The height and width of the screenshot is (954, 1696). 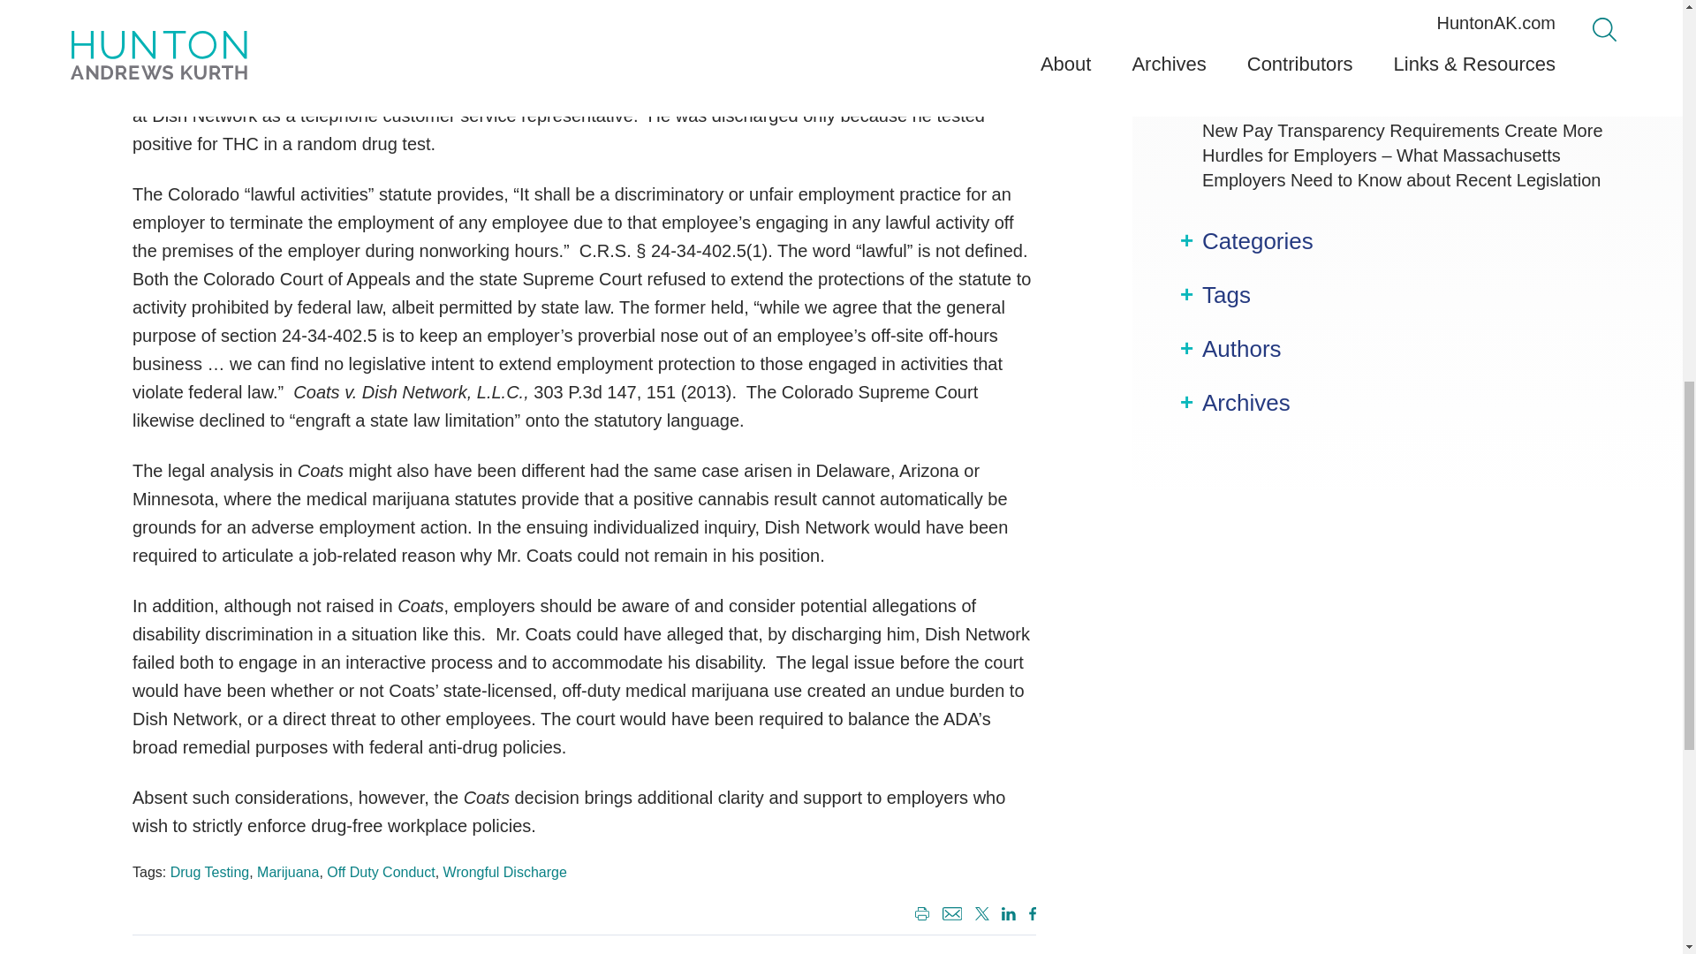 I want to click on Marijuana, so click(x=288, y=871).